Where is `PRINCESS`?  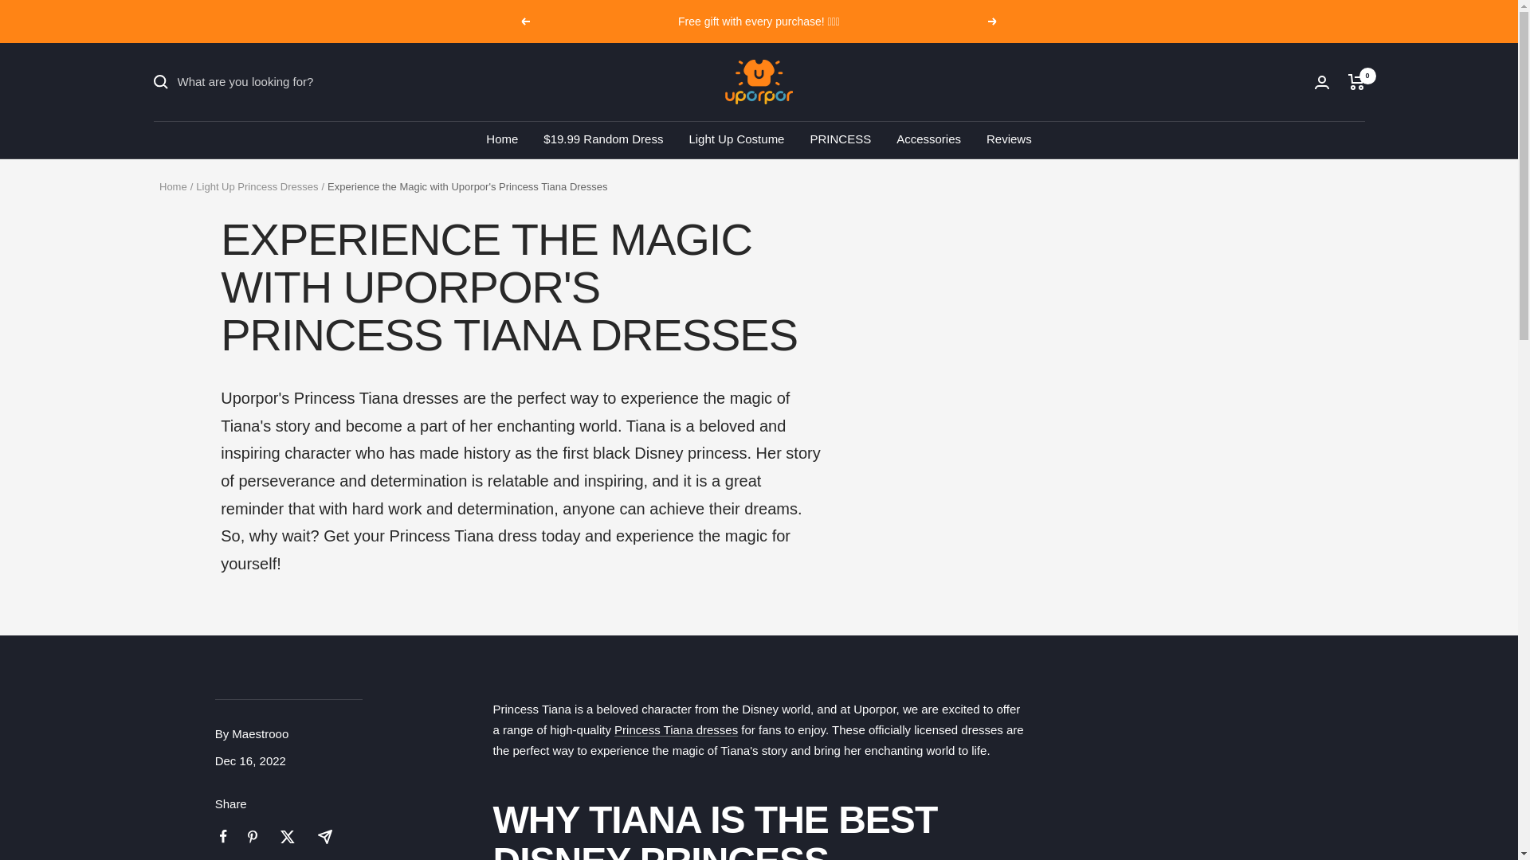 PRINCESS is located at coordinates (840, 139).